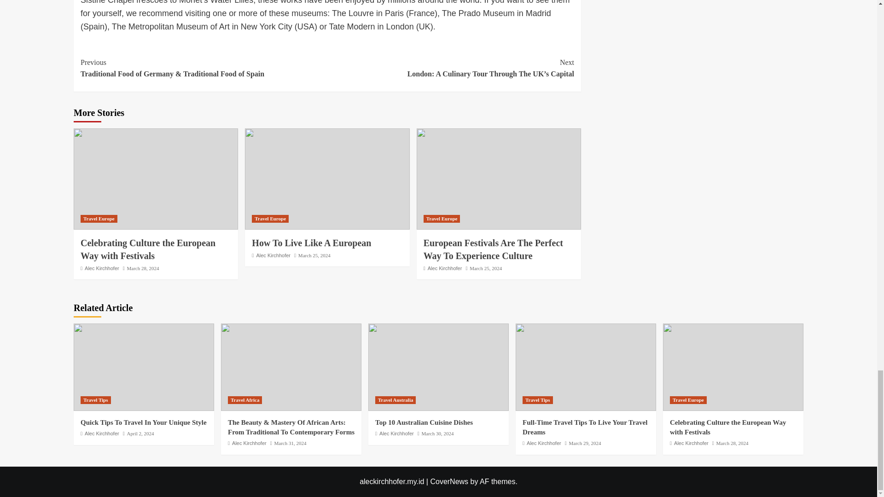  Describe the element at coordinates (99, 218) in the screenshot. I see `Travel Europe` at that location.